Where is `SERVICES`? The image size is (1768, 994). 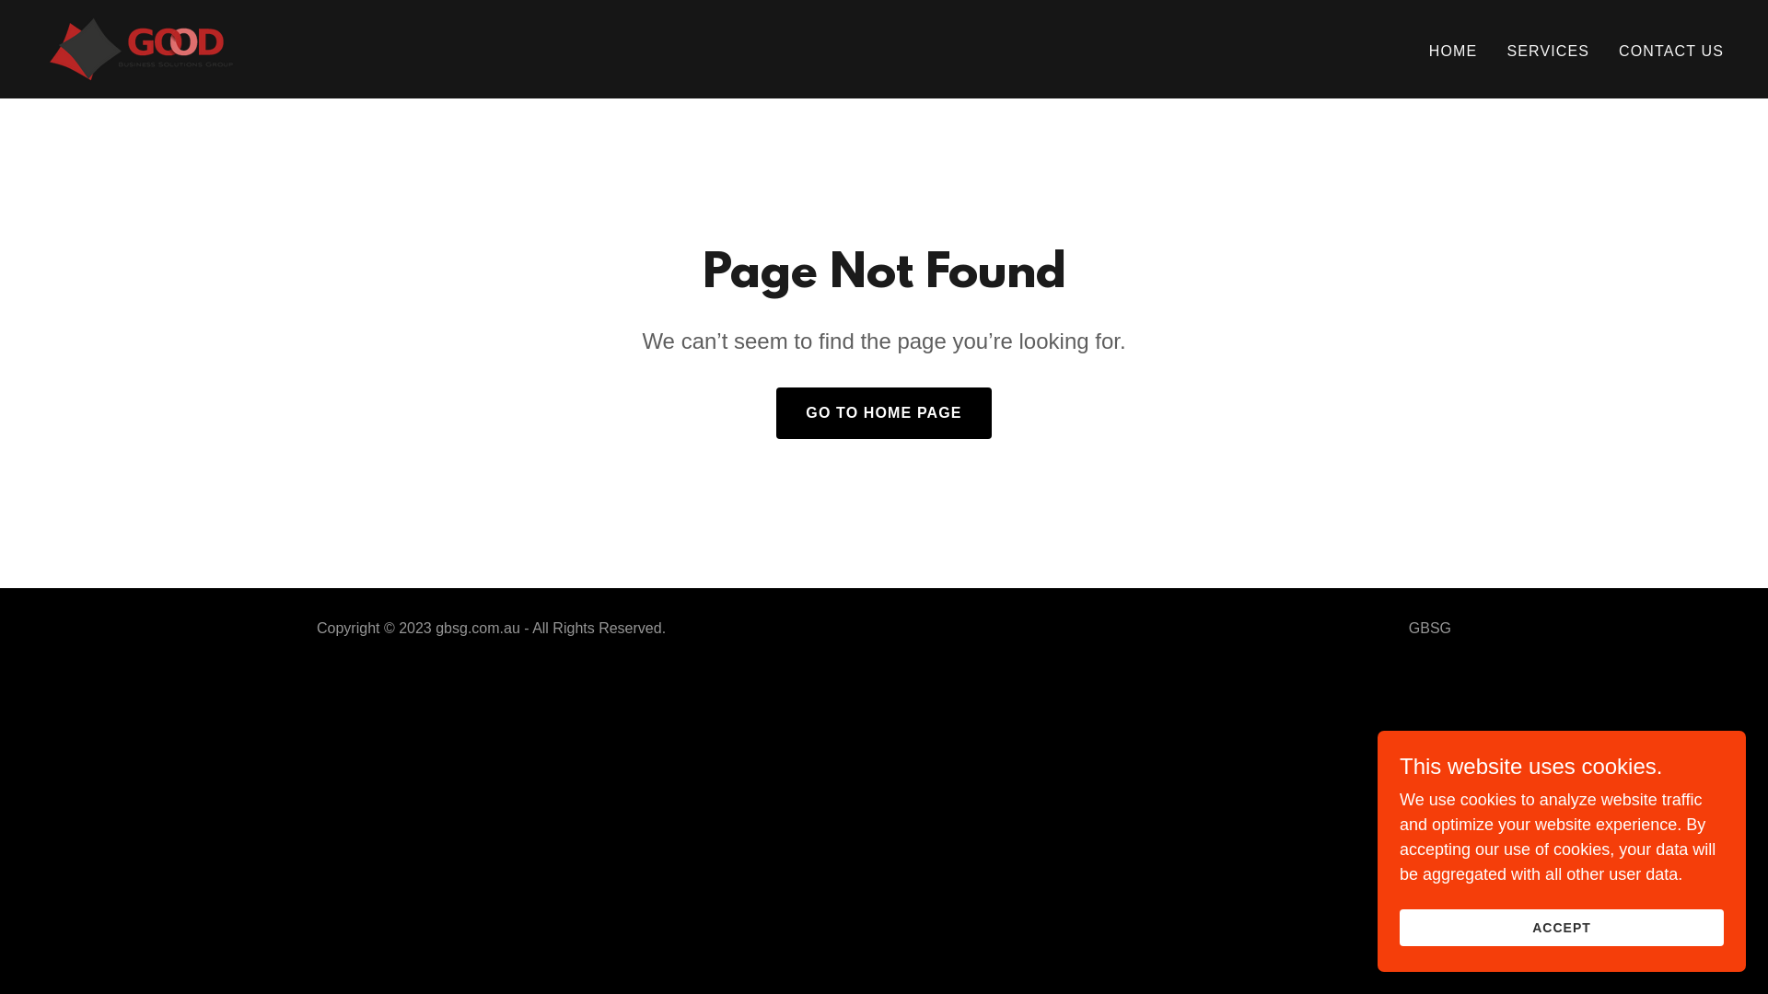 SERVICES is located at coordinates (1548, 52).